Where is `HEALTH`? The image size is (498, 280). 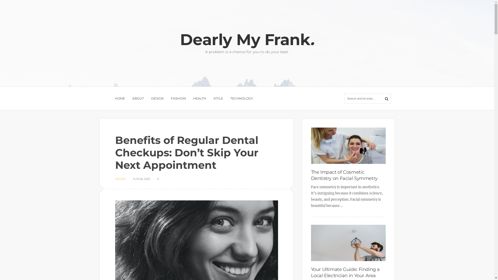 HEALTH is located at coordinates (121, 179).